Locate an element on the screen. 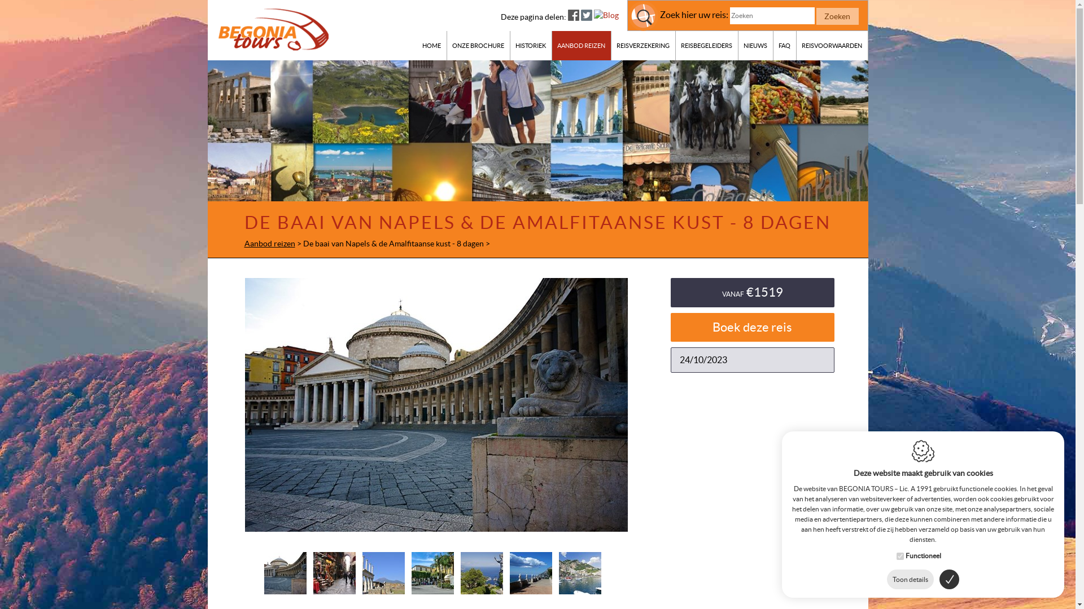 This screenshot has height=609, width=1084. NIEUWS is located at coordinates (756, 46).